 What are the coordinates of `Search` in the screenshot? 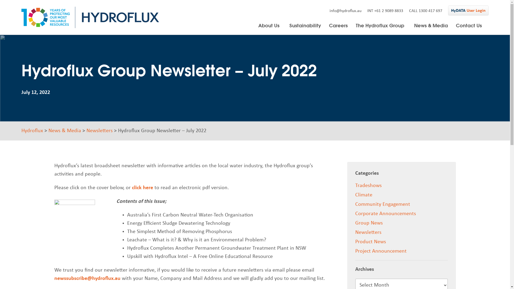 It's located at (307, 58).